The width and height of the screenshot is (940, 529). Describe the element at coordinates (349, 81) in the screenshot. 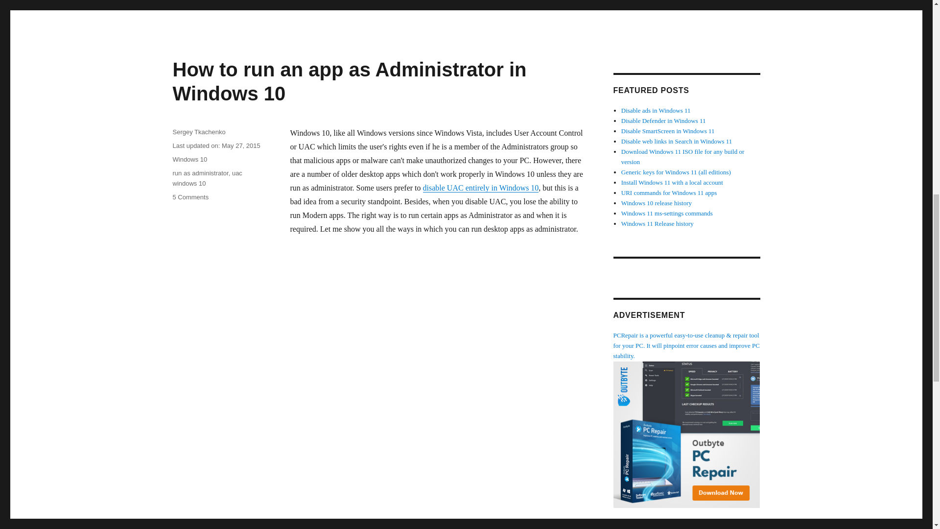

I see `How to run an app as Administrator in Windows 10` at that location.